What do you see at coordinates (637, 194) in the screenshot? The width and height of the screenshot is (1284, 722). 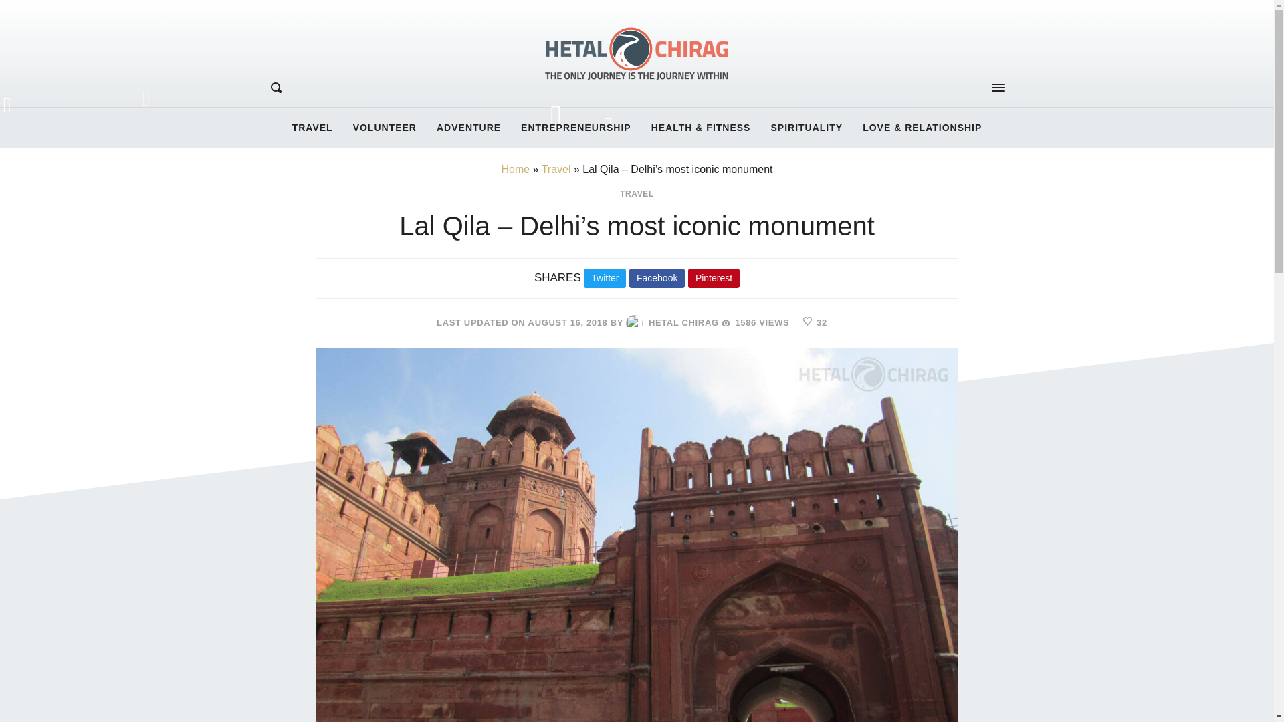 I see `TRAVEL` at bounding box center [637, 194].